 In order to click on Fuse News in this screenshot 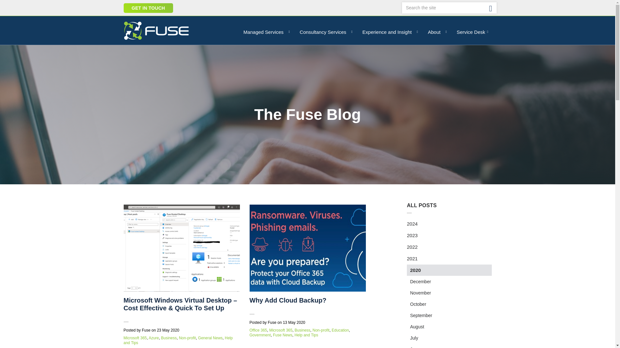, I will do `click(282, 335)`.